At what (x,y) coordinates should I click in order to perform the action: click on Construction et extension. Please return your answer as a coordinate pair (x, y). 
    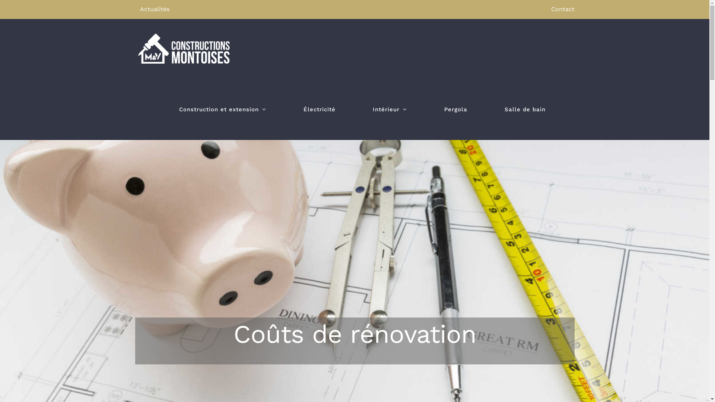
    Looking at the image, I should click on (222, 109).